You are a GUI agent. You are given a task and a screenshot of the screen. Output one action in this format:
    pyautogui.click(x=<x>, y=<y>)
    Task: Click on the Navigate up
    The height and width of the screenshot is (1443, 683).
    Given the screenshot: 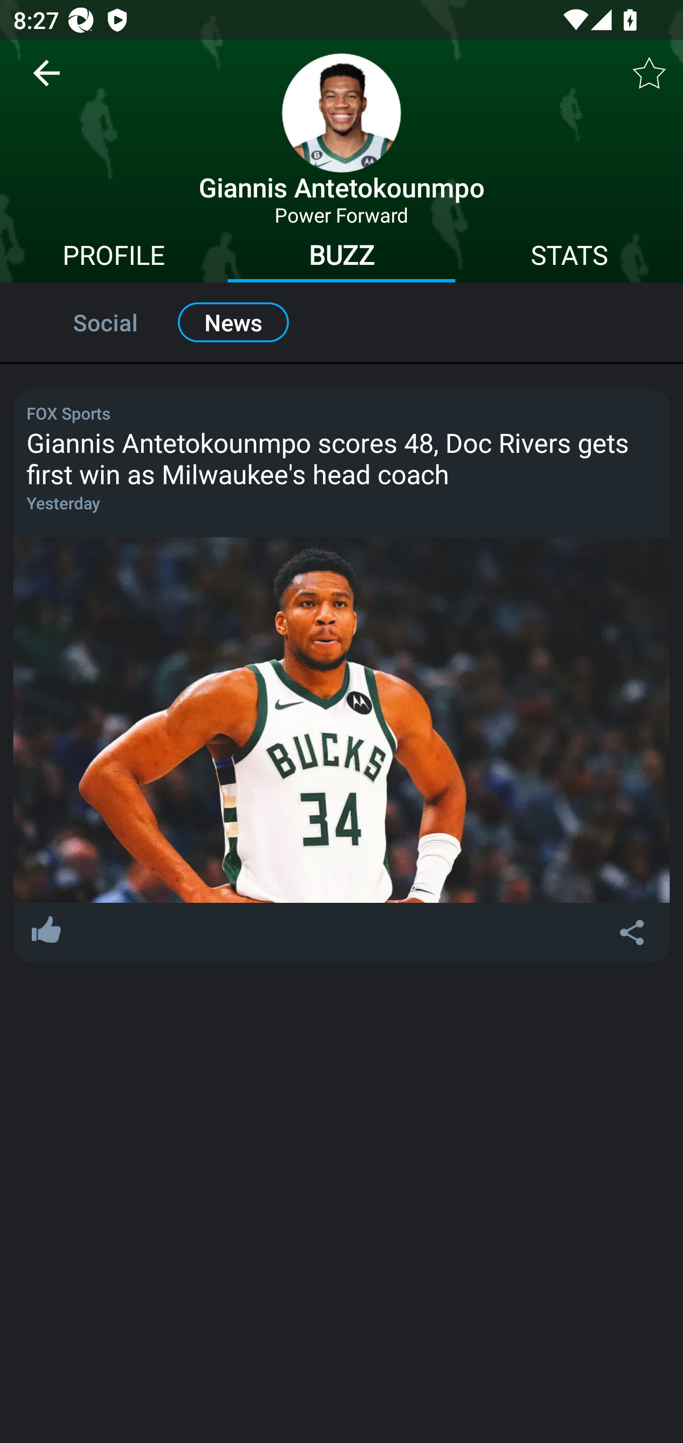 What is the action you would take?
    pyautogui.click(x=46, y=80)
    